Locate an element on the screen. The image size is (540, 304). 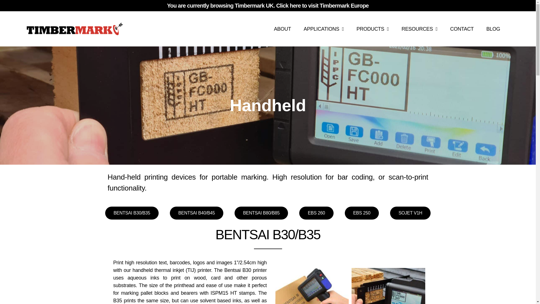
EBS 250 is located at coordinates (362, 213).